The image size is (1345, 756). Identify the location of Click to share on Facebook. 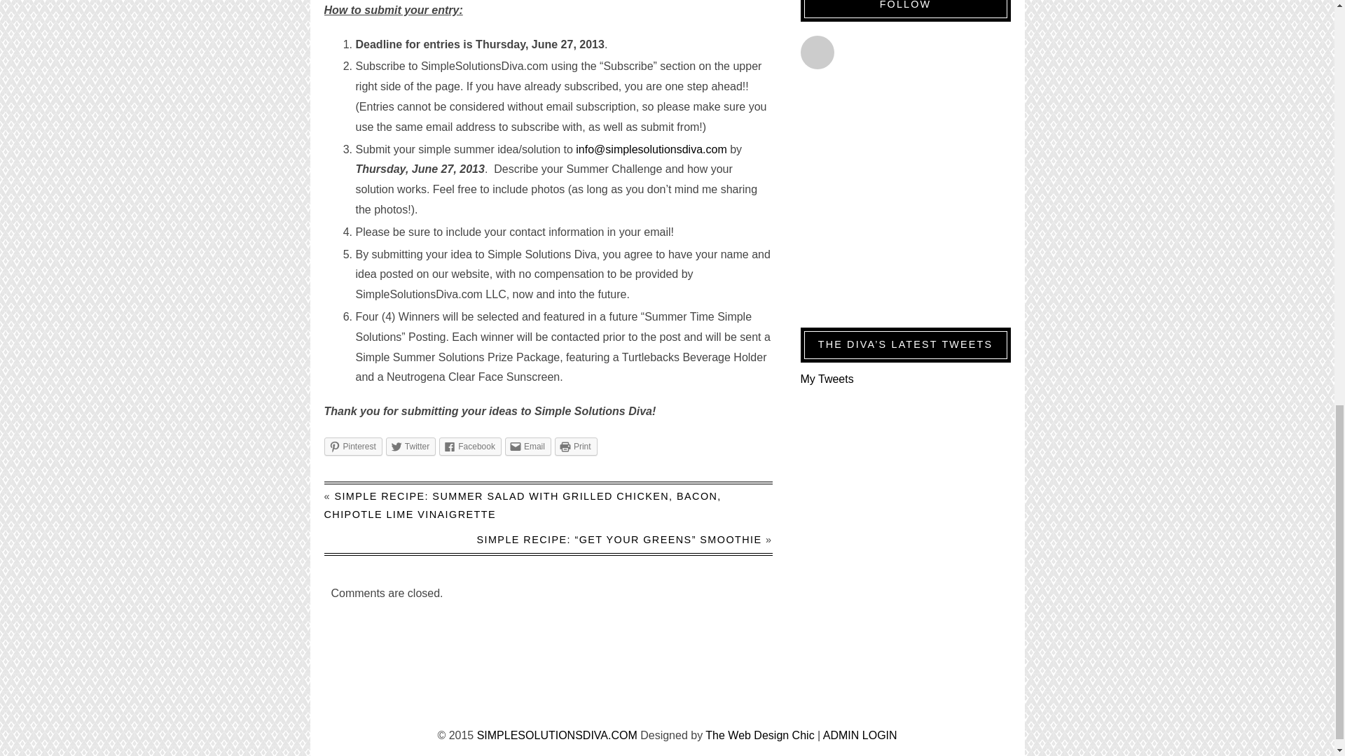
(471, 447).